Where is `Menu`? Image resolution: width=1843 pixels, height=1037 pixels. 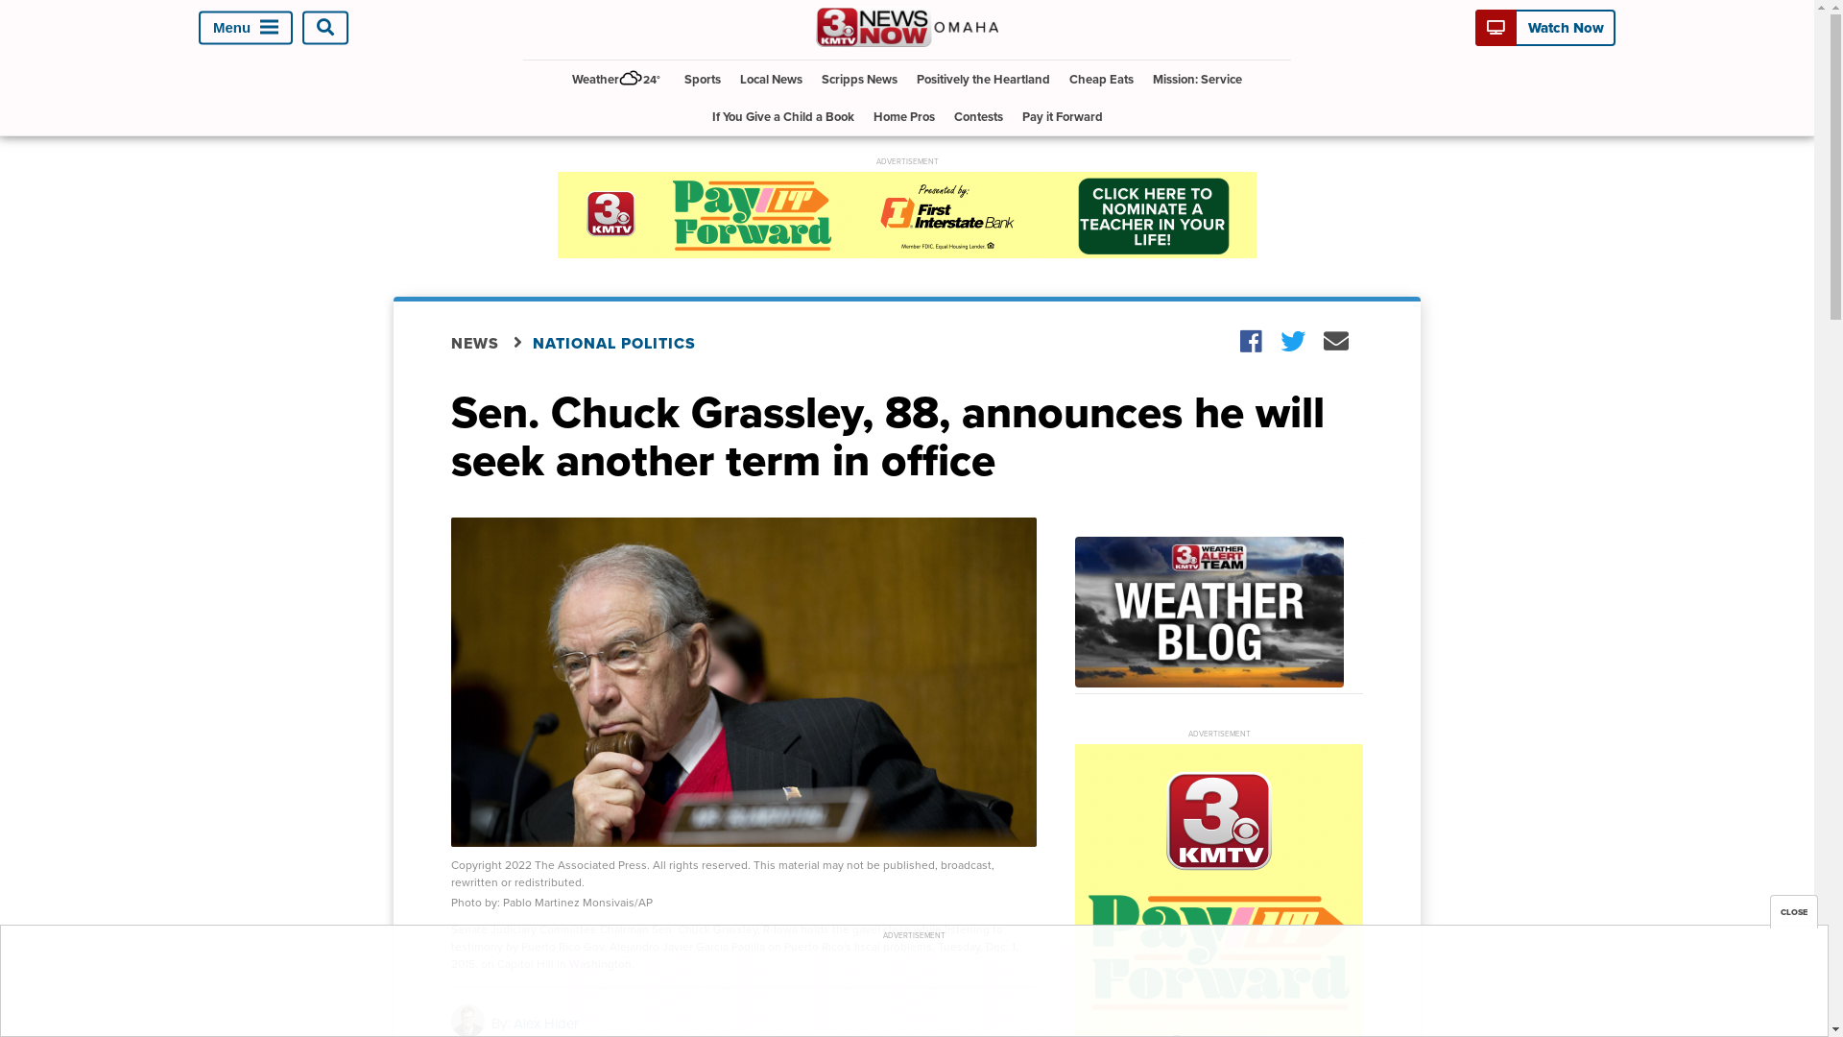 Menu is located at coordinates (246, 27).